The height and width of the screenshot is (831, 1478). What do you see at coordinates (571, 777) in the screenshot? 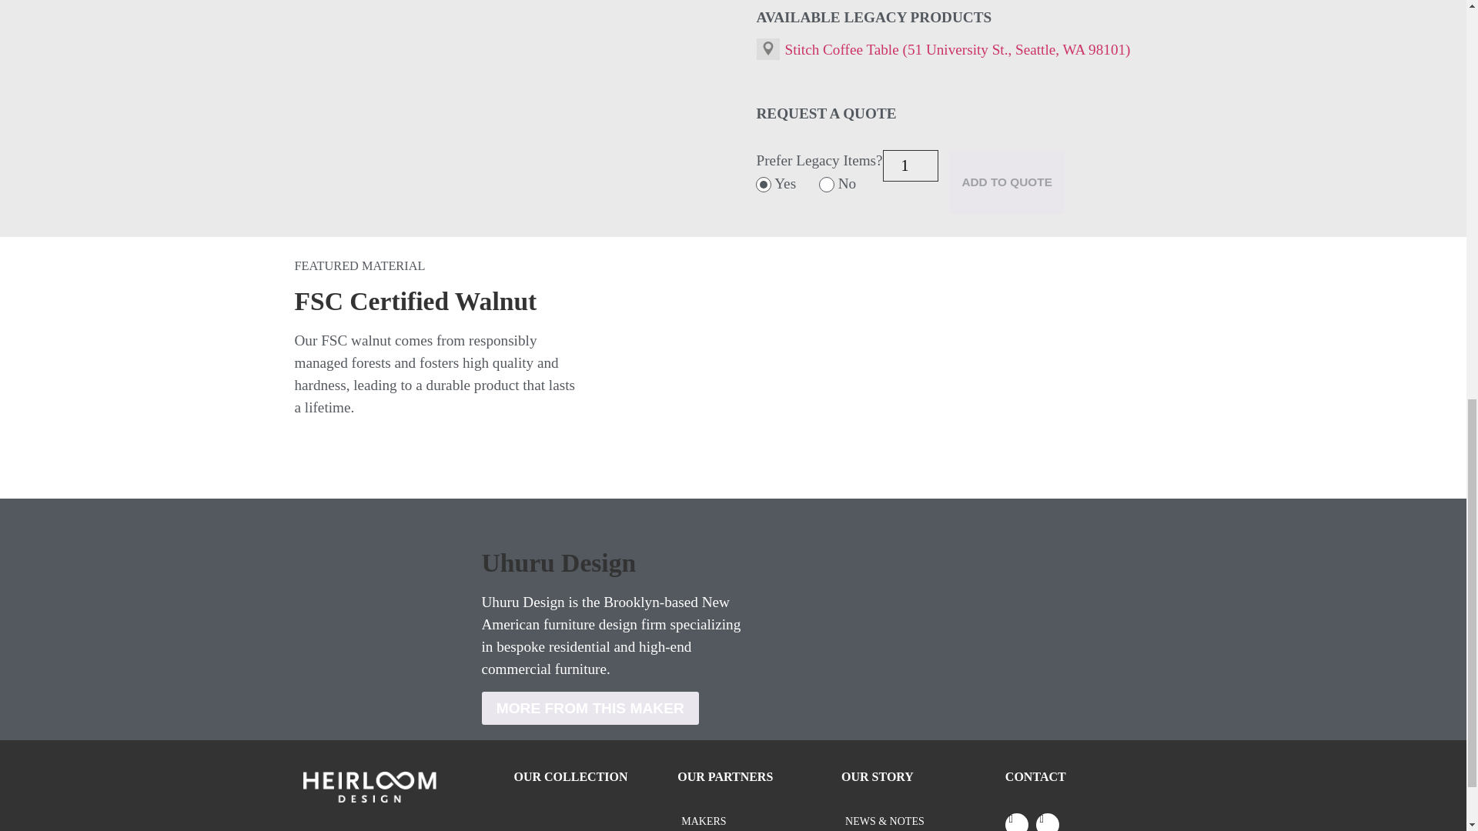
I see `OUR COLLECTION` at bounding box center [571, 777].